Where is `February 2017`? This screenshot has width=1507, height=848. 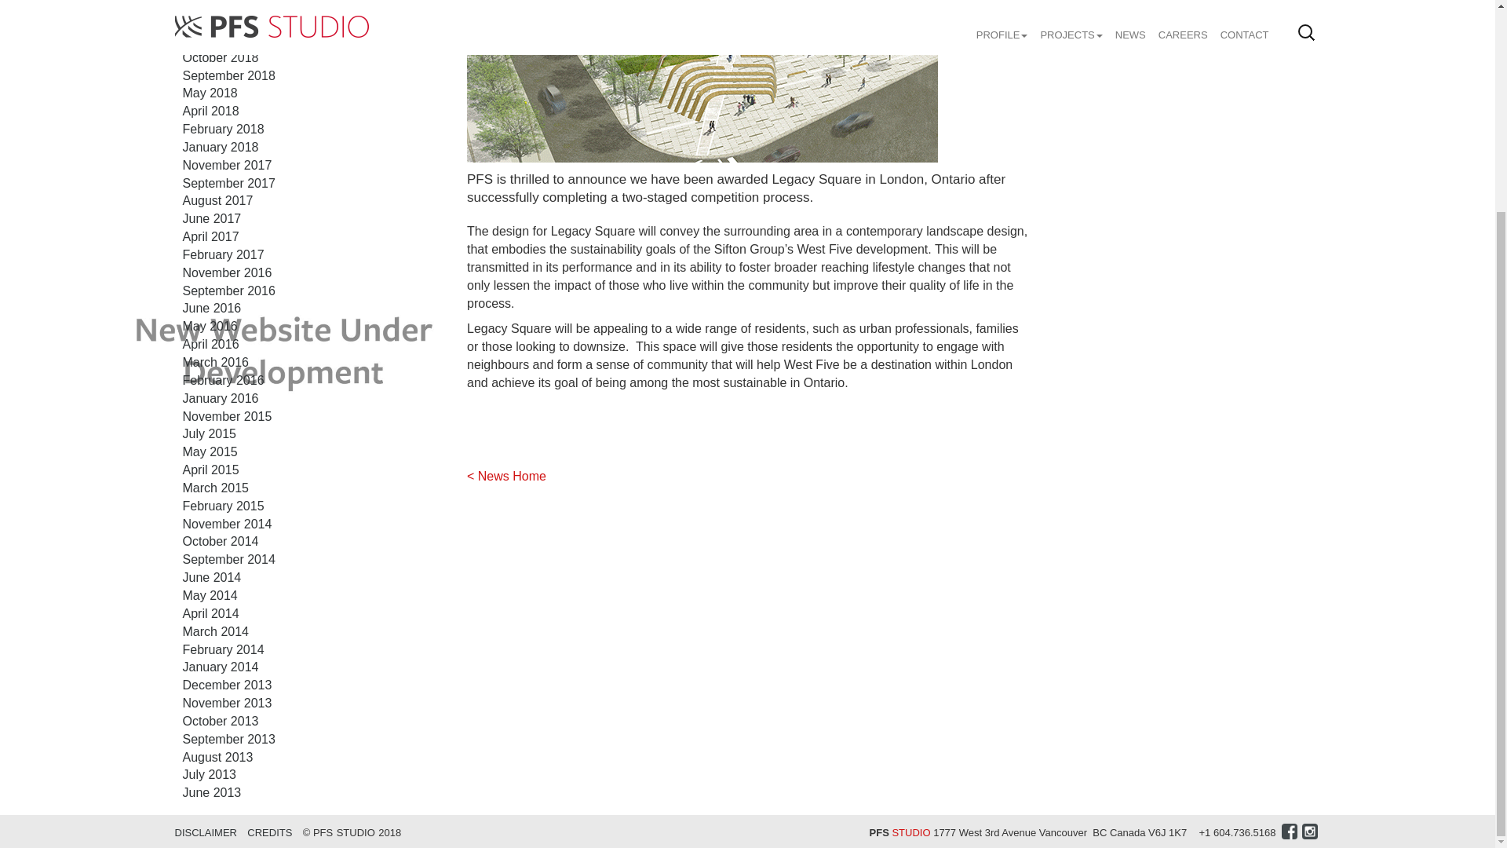
February 2017 is located at coordinates (223, 254).